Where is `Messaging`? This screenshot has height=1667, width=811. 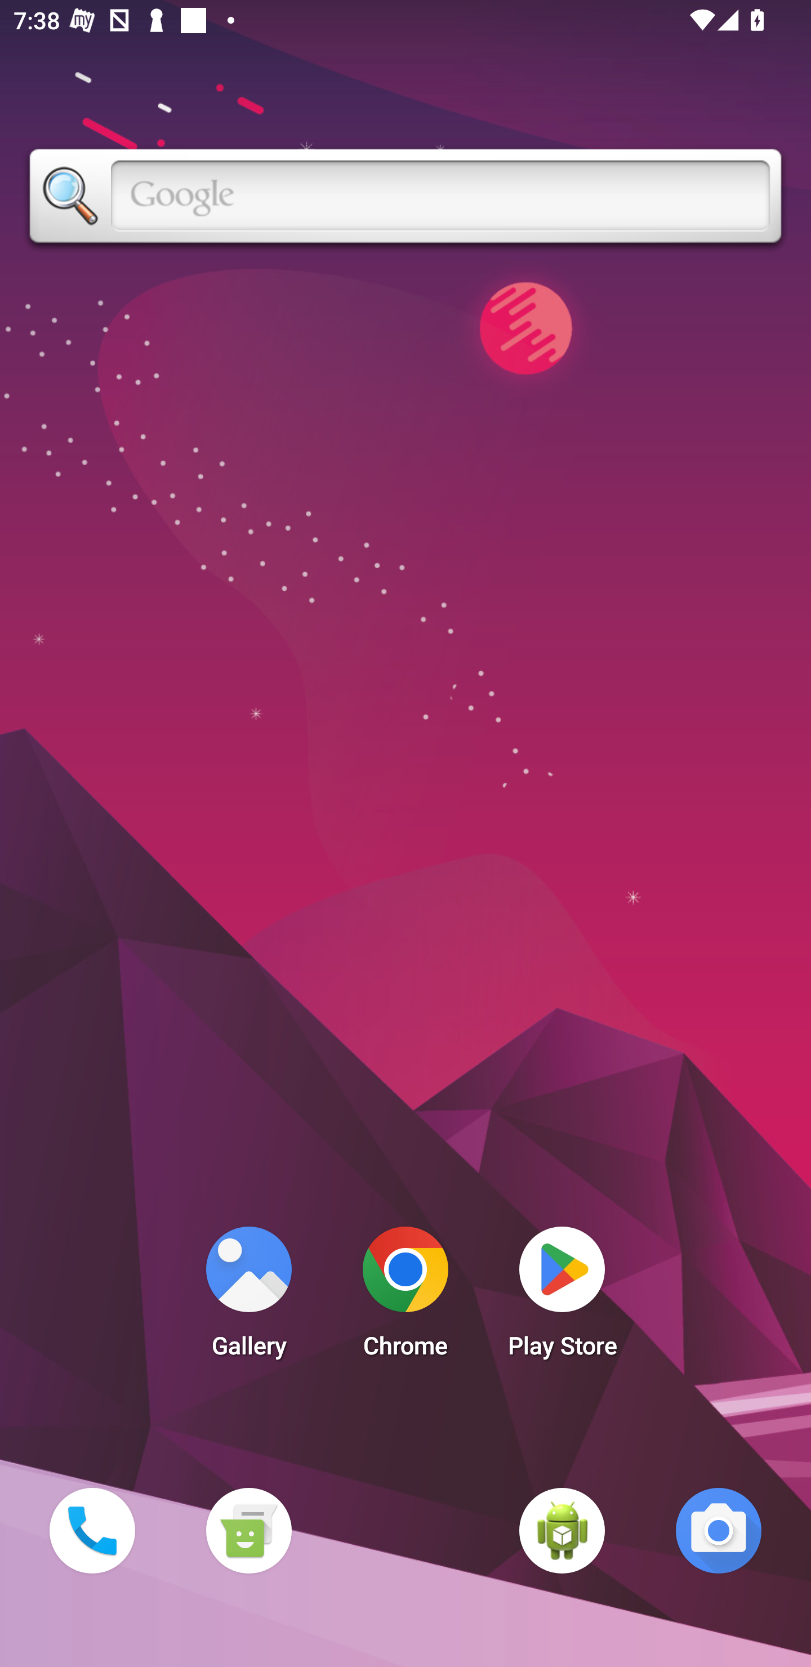 Messaging is located at coordinates (248, 1530).